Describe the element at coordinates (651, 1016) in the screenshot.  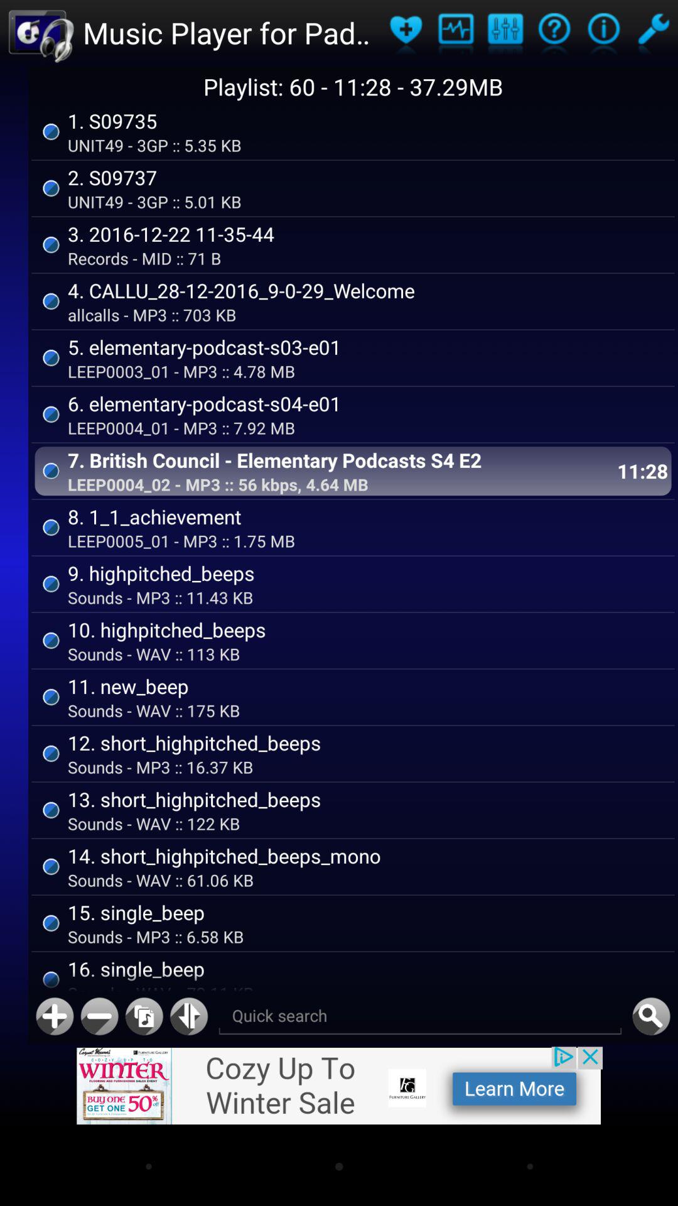
I see `search this list` at that location.